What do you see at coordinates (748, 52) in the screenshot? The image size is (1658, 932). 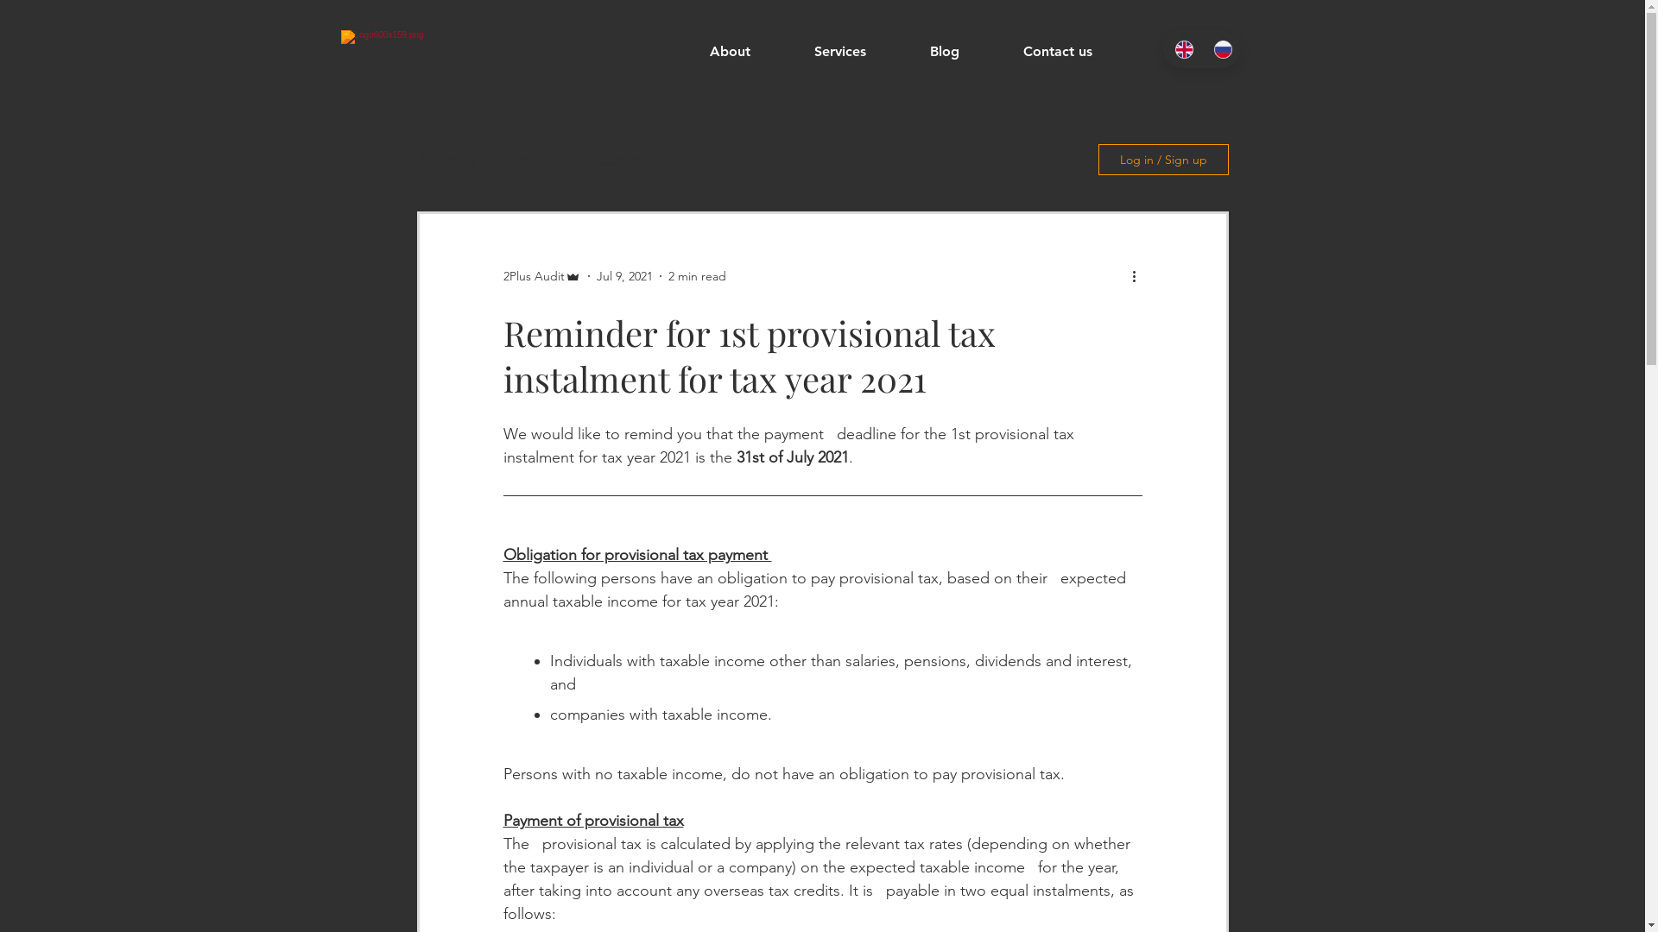 I see `About` at bounding box center [748, 52].